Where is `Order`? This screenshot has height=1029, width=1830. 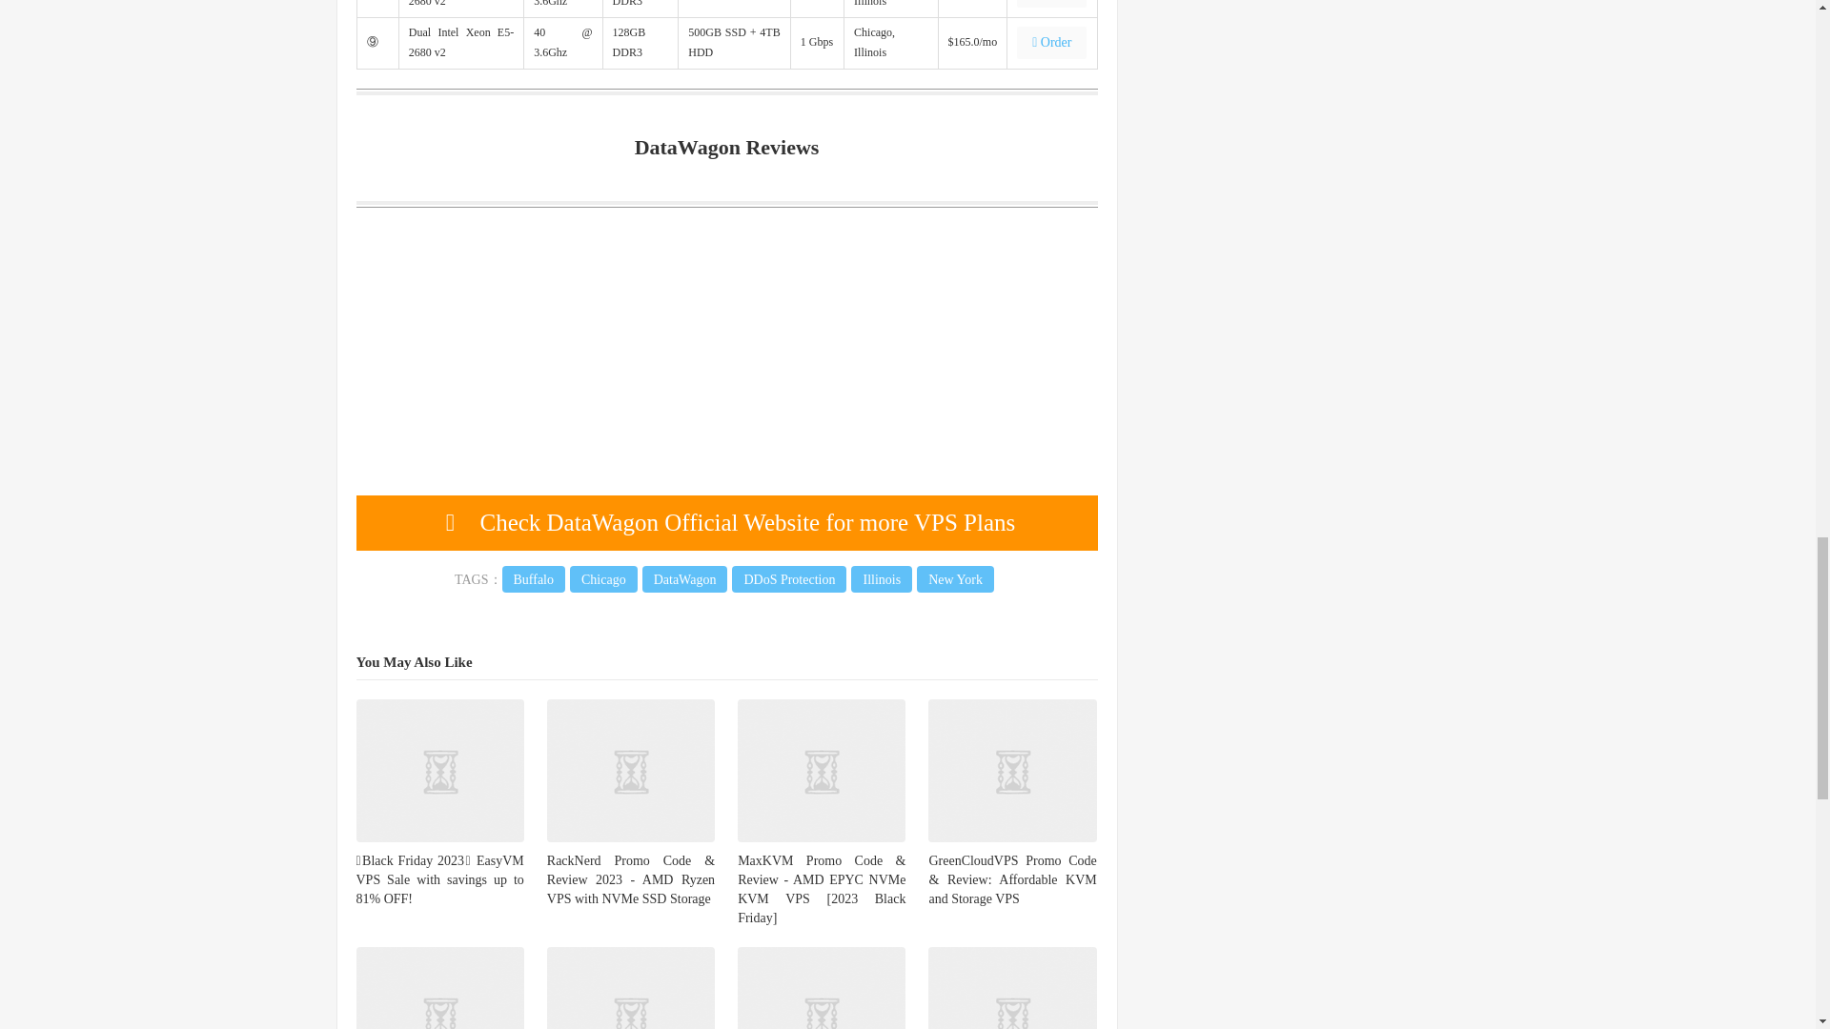 Order is located at coordinates (1052, 42).